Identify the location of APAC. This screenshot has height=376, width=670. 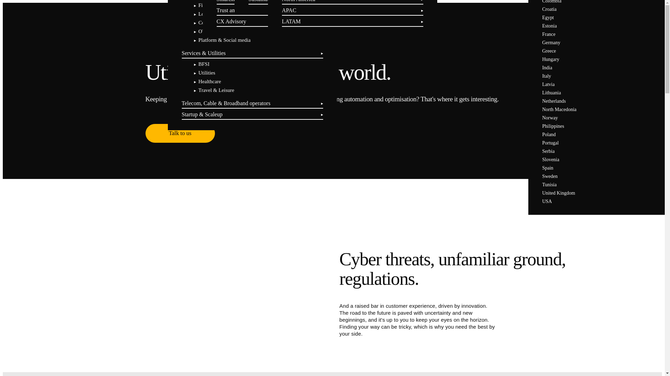
(289, 10).